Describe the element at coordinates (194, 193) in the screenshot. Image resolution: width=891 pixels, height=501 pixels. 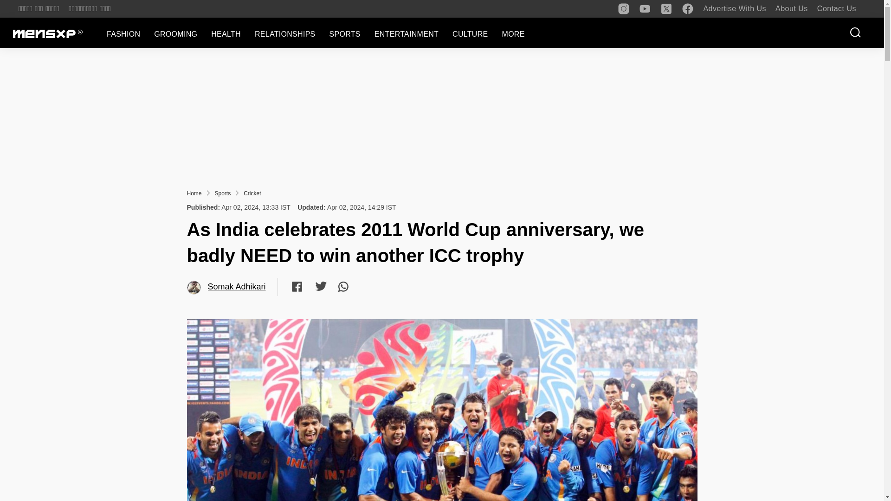
I see `Home` at that location.